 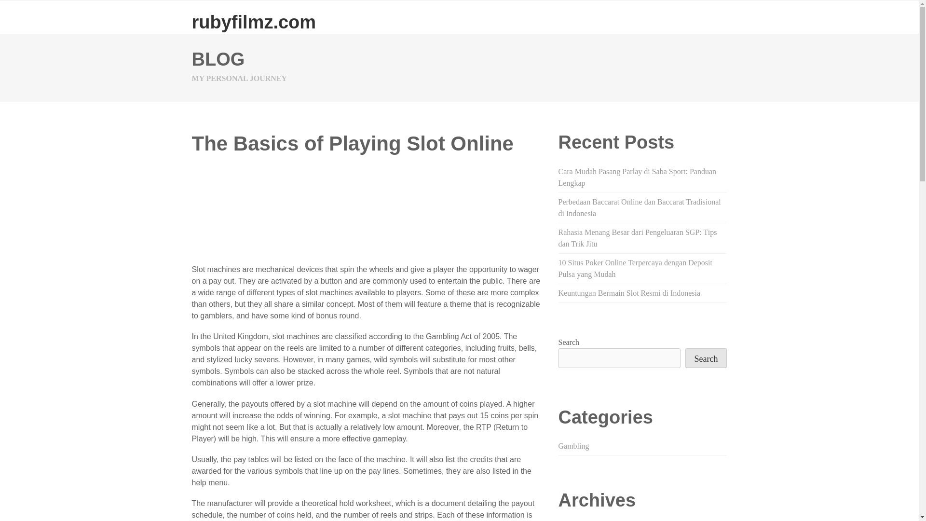 What do you see at coordinates (573, 446) in the screenshot?
I see `Gambling` at bounding box center [573, 446].